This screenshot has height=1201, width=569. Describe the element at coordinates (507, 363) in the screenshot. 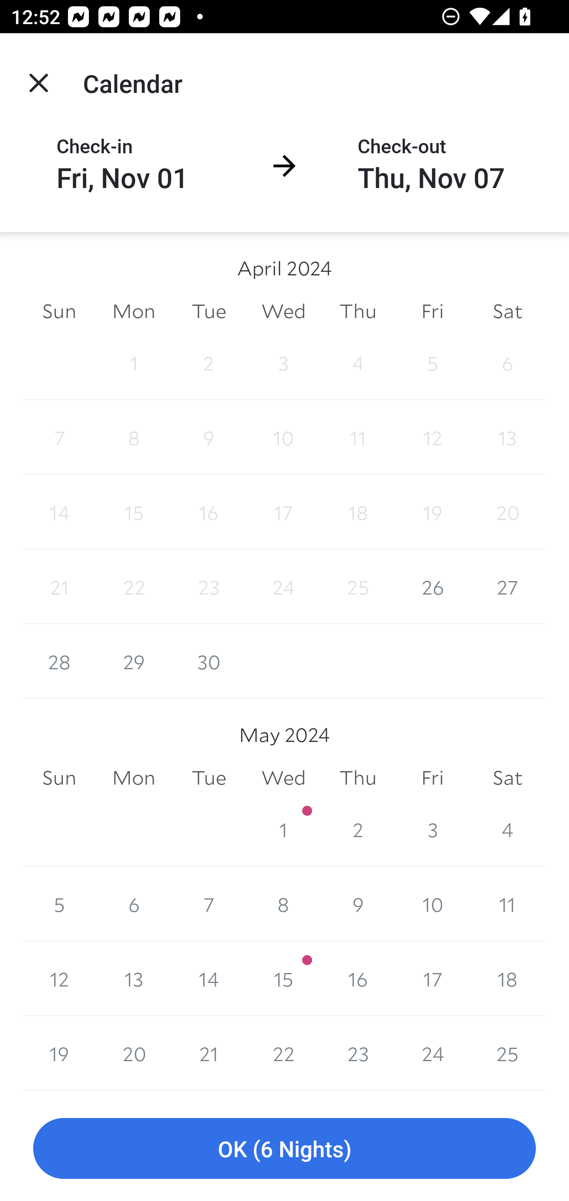

I see `6 6 April 2024` at that location.